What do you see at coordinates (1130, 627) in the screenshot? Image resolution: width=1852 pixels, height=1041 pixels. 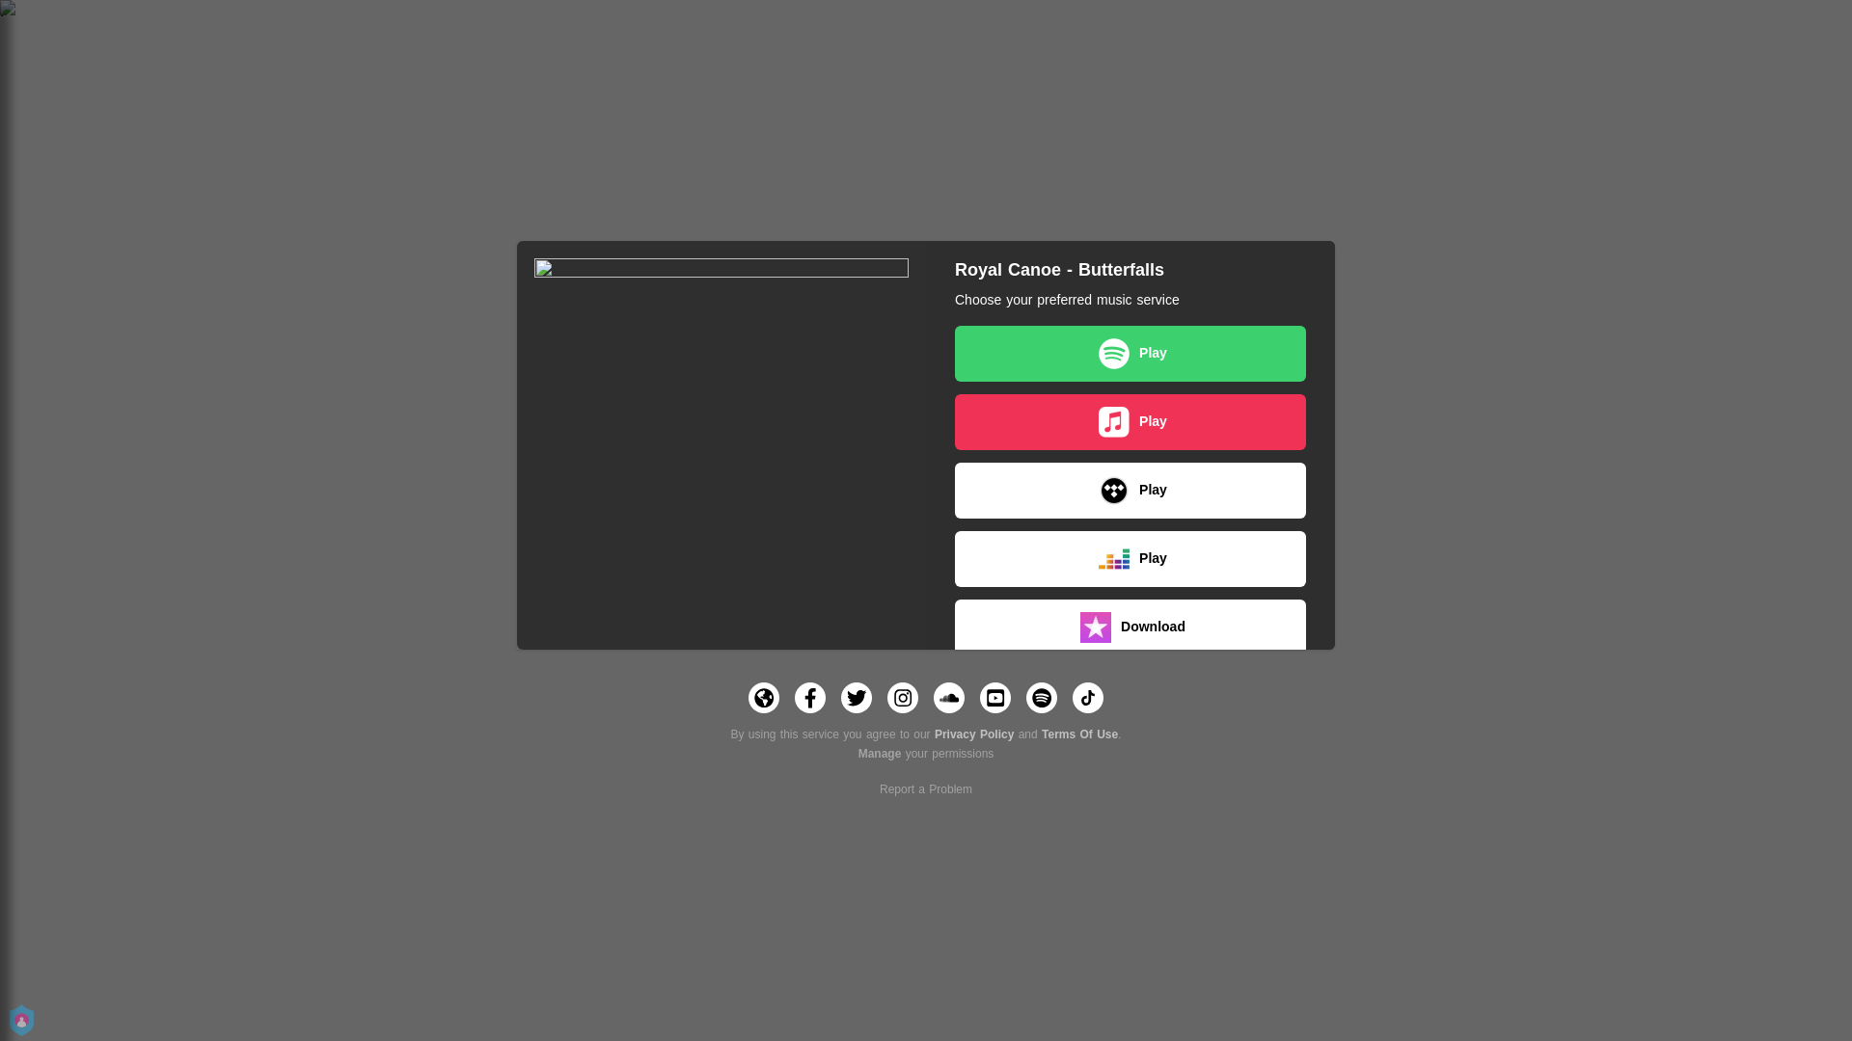 I see `Download` at bounding box center [1130, 627].